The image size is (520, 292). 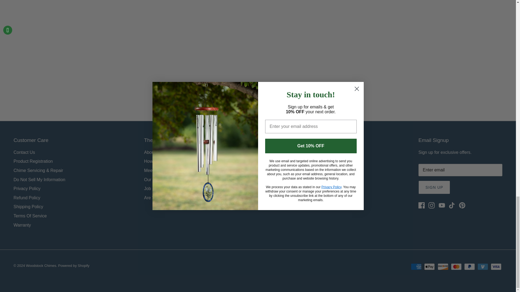 What do you see at coordinates (442, 205) in the screenshot?
I see `Youtube` at bounding box center [442, 205].